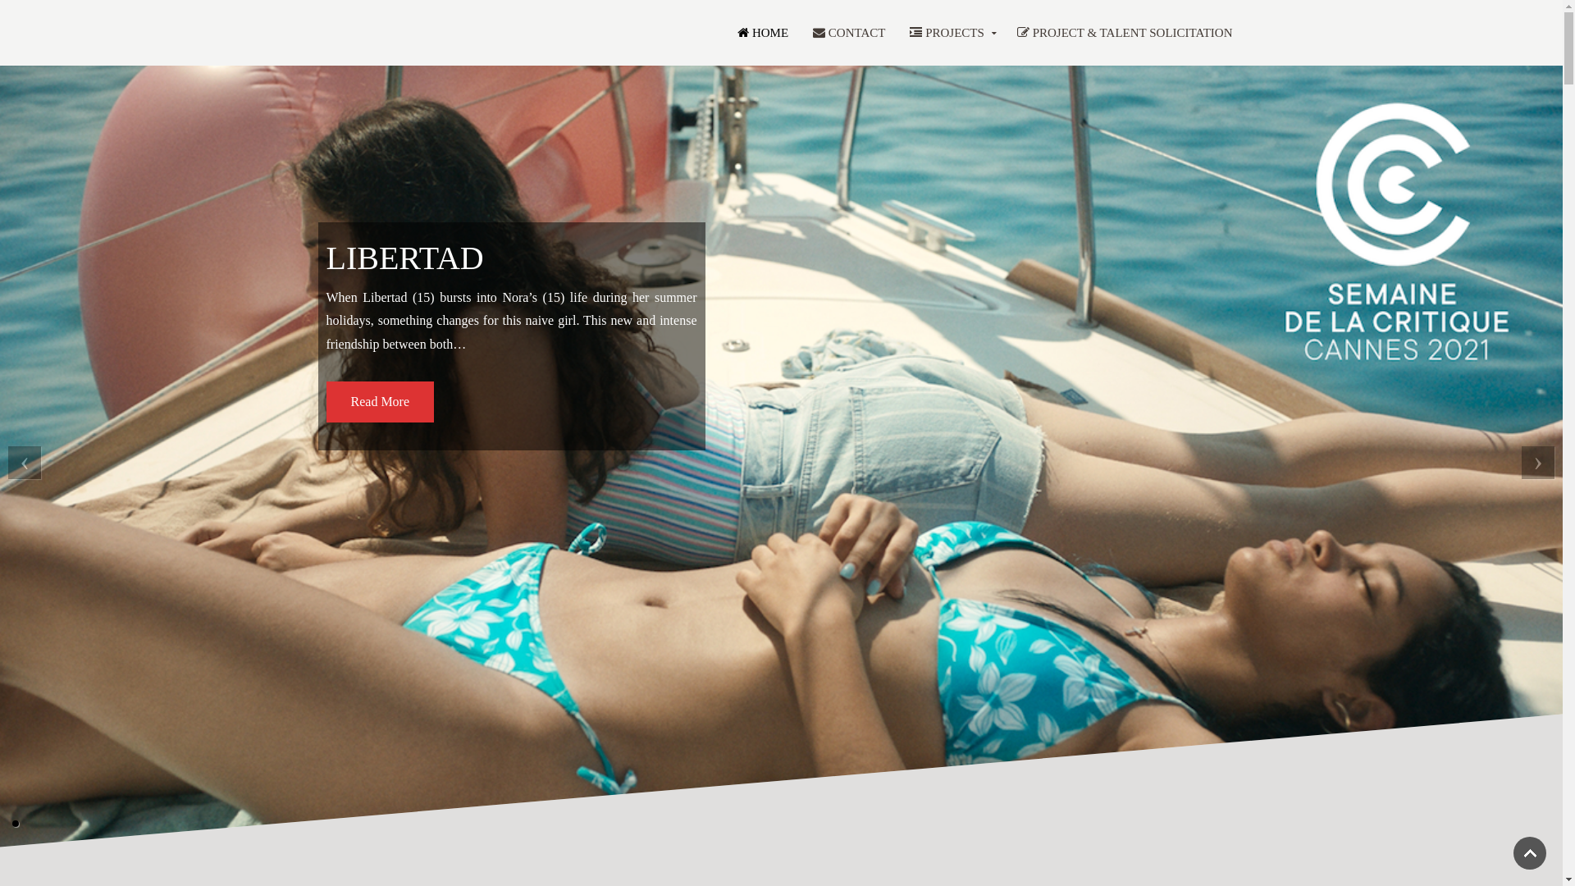  Describe the element at coordinates (849, 33) in the screenshot. I see `CONTACT` at that location.